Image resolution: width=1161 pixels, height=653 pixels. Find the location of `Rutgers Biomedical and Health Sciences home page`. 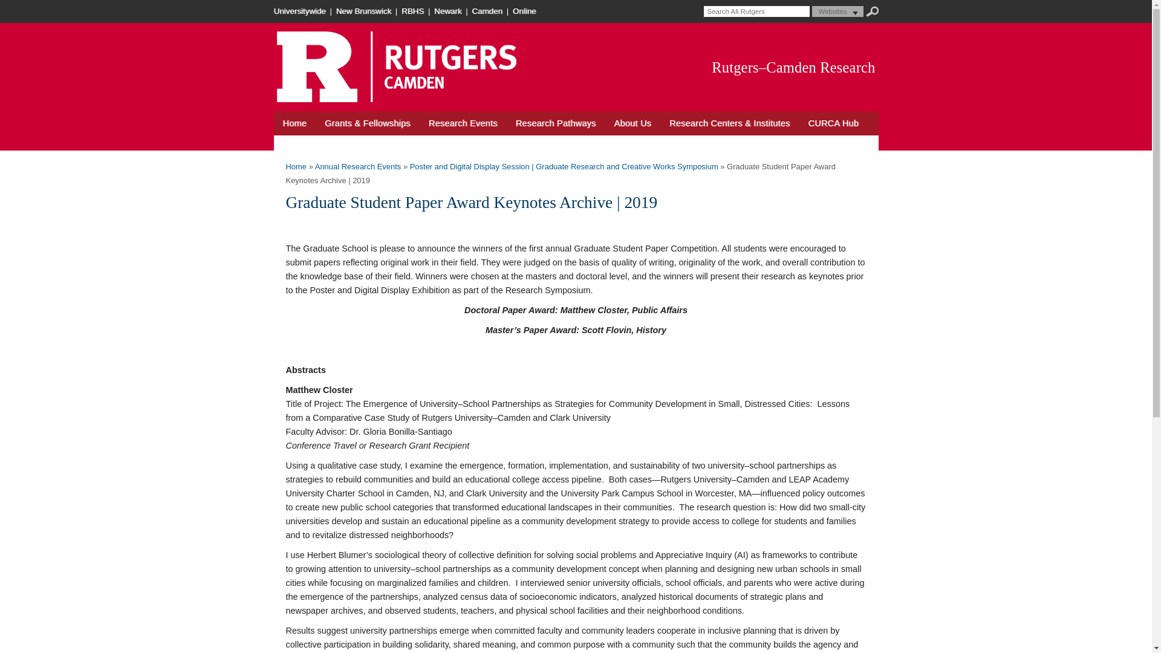

Rutgers Biomedical and Health Sciences home page is located at coordinates (414, 11).